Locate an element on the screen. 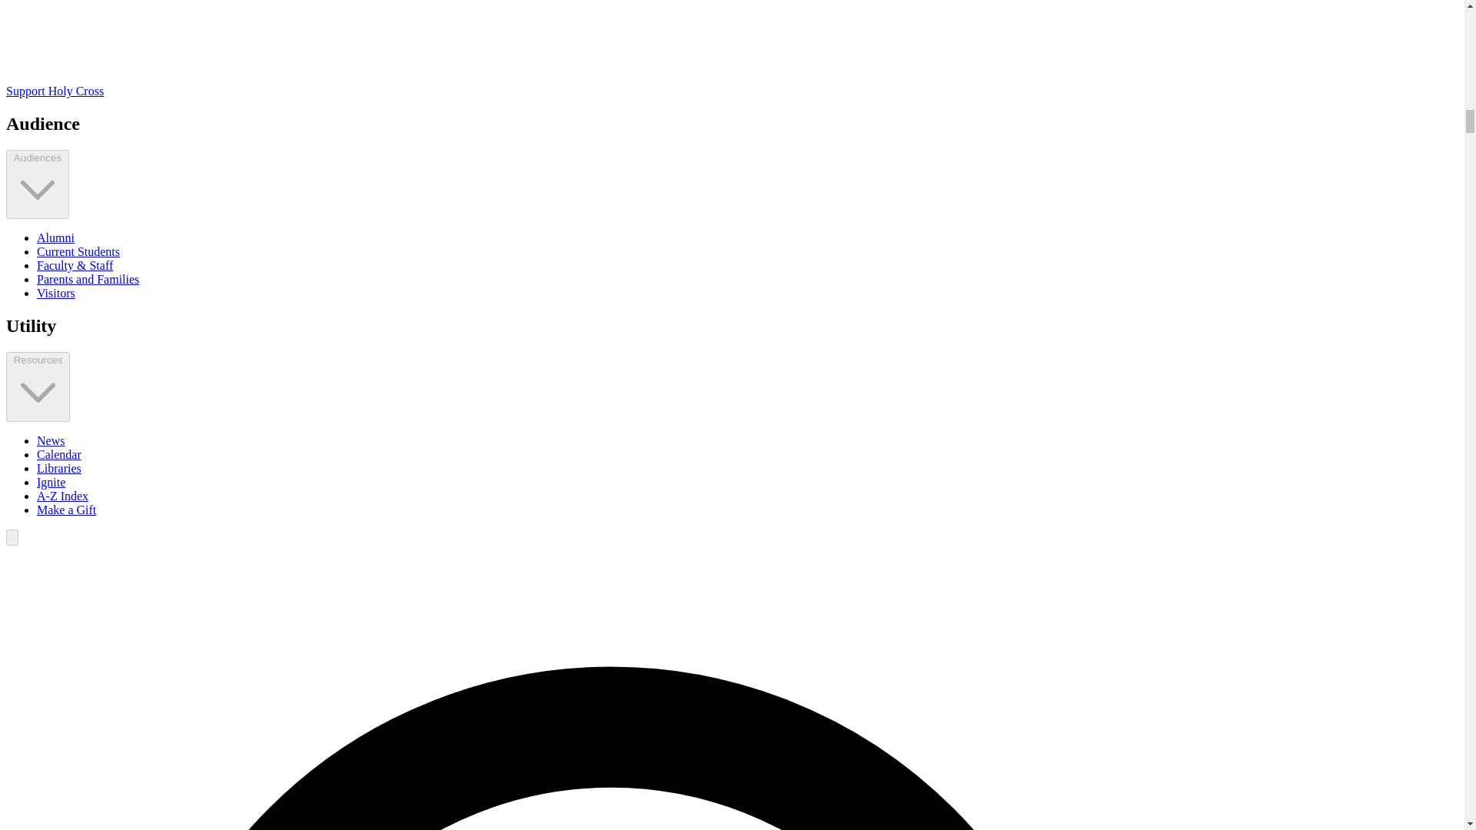  Parents and Families is located at coordinates (88, 279).